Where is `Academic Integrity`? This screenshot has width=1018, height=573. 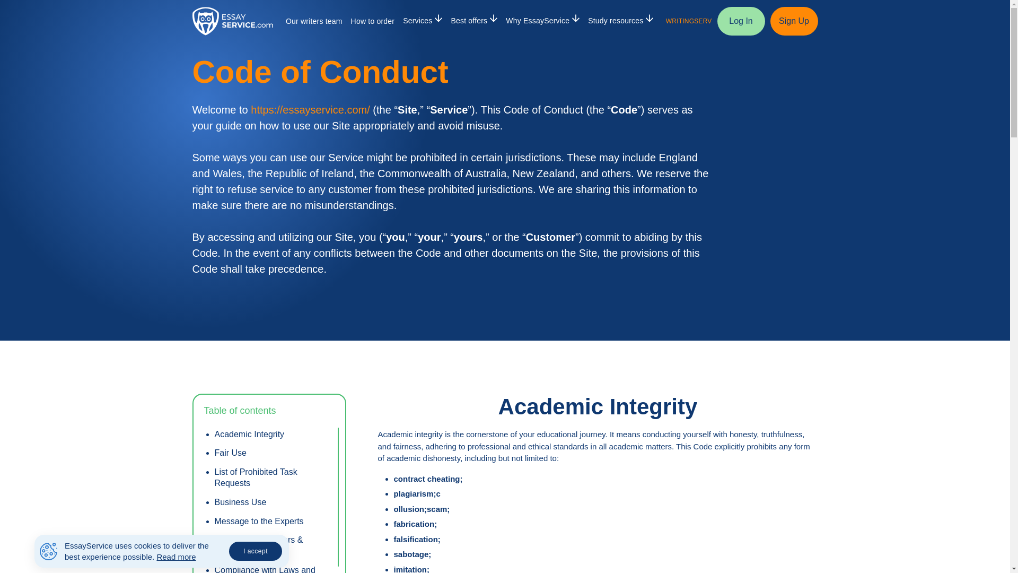 Academic Integrity is located at coordinates (273, 435).